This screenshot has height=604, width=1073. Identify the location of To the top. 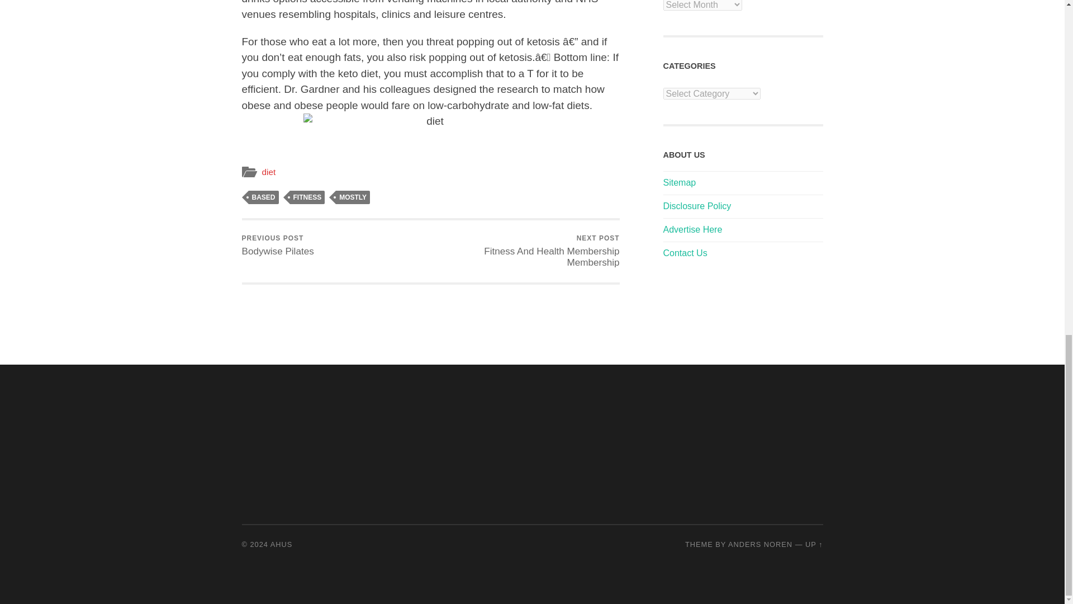
(814, 544).